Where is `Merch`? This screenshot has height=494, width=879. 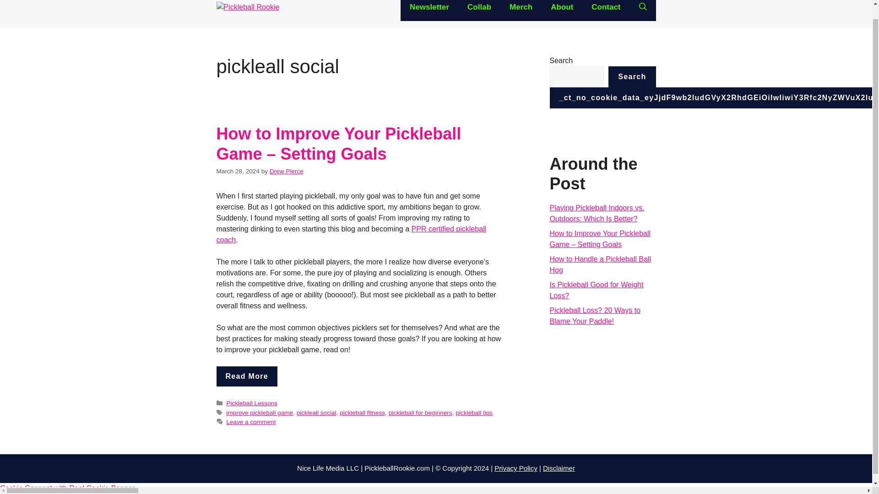 Merch is located at coordinates (521, 11).